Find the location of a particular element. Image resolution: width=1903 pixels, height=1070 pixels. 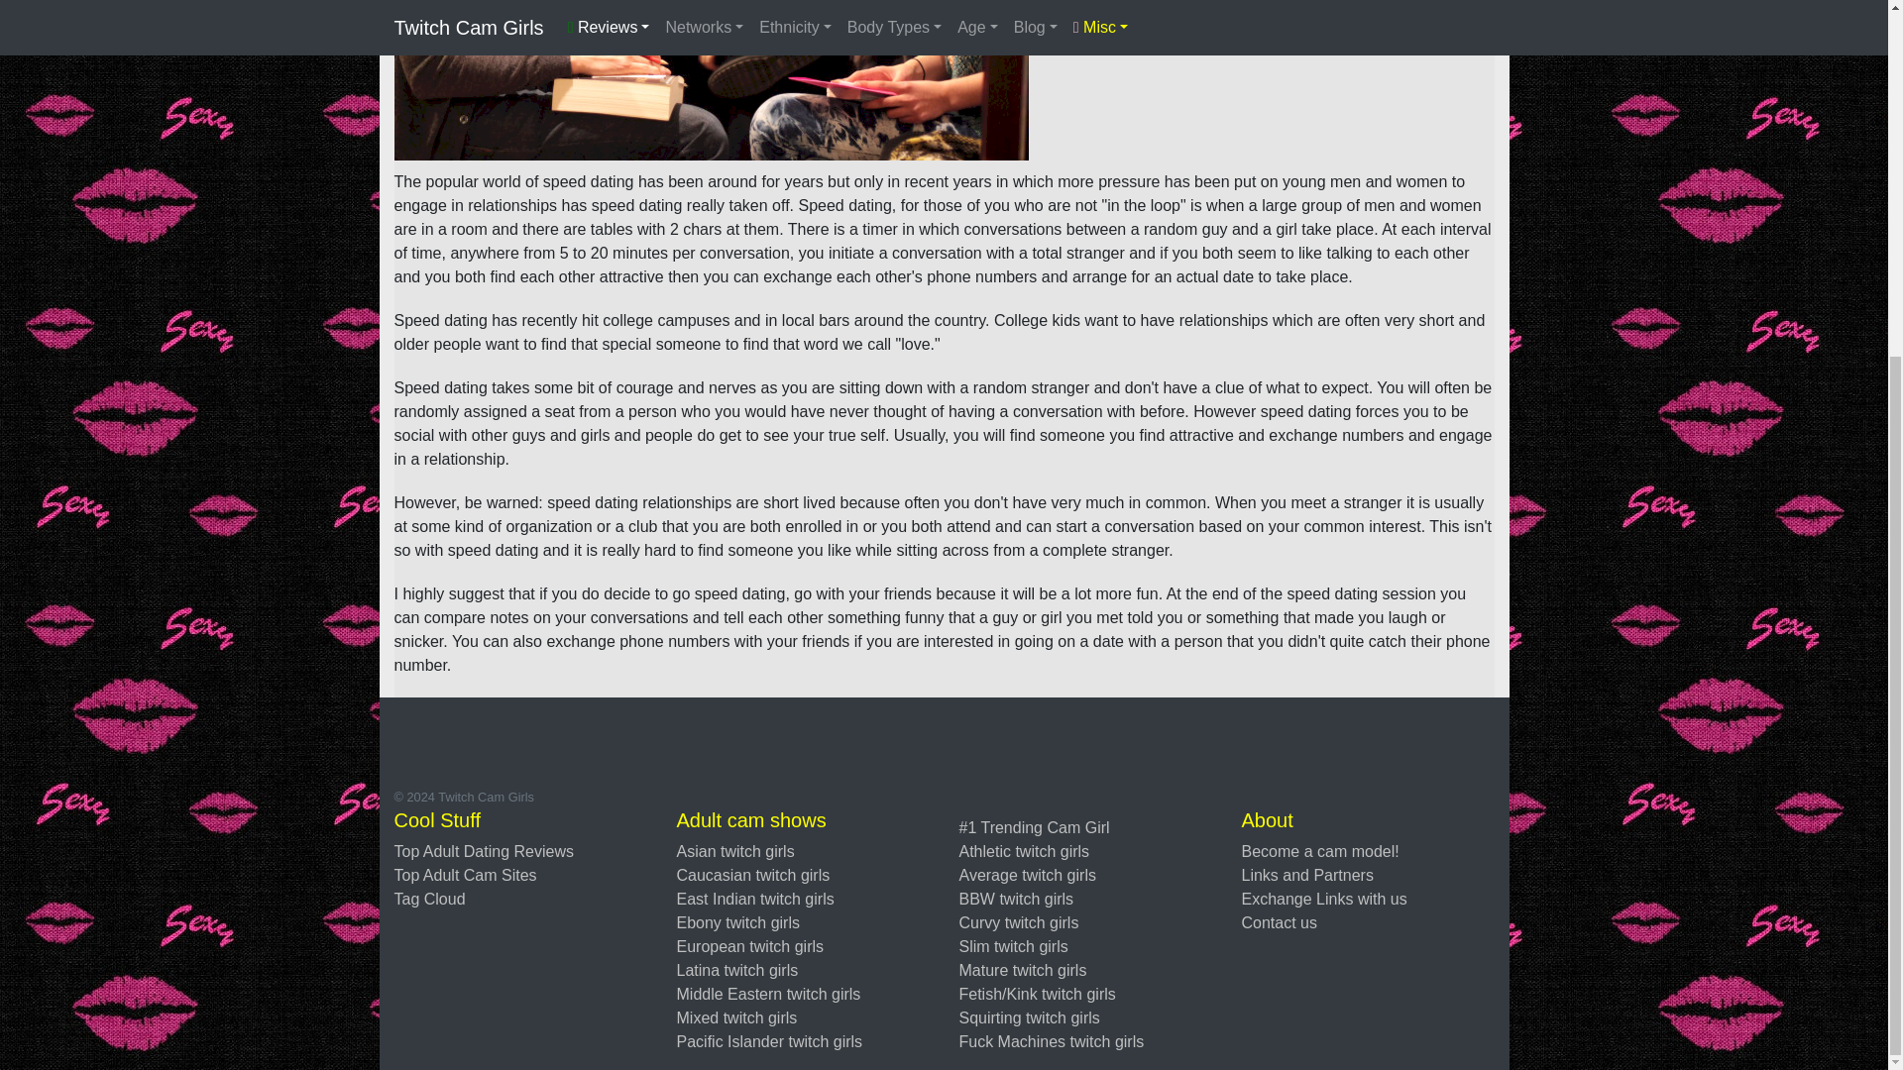

Browse average sex twitch girls on Twitch Cam Girls is located at coordinates (1027, 875).